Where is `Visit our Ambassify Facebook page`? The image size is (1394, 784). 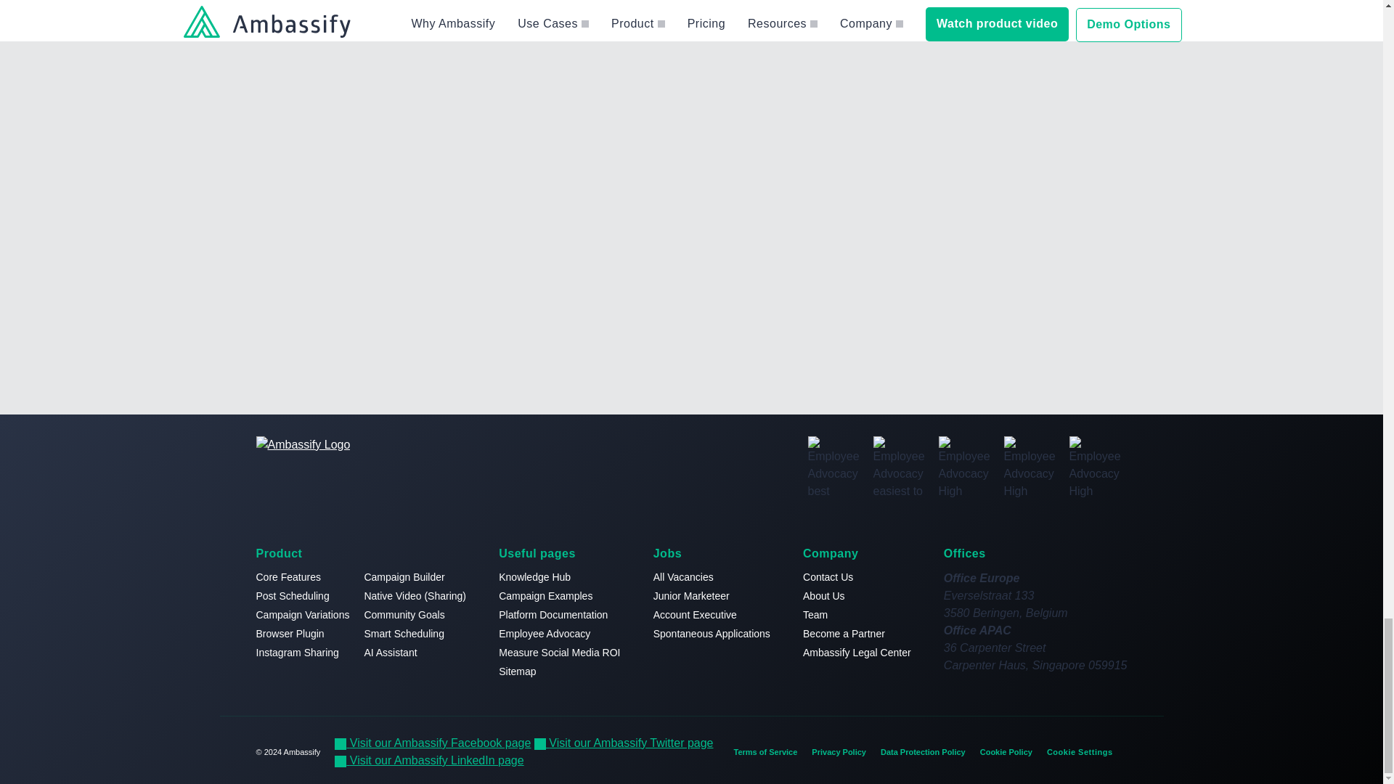 Visit our Ambassify Facebook page is located at coordinates (433, 743).